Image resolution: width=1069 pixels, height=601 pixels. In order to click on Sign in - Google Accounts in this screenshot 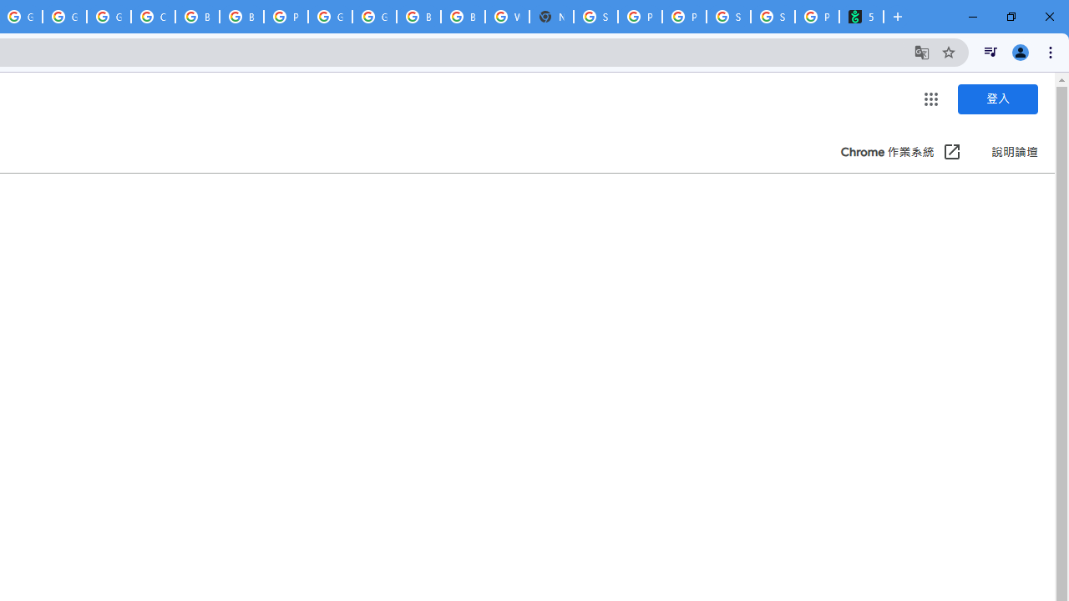, I will do `click(595, 17)`.